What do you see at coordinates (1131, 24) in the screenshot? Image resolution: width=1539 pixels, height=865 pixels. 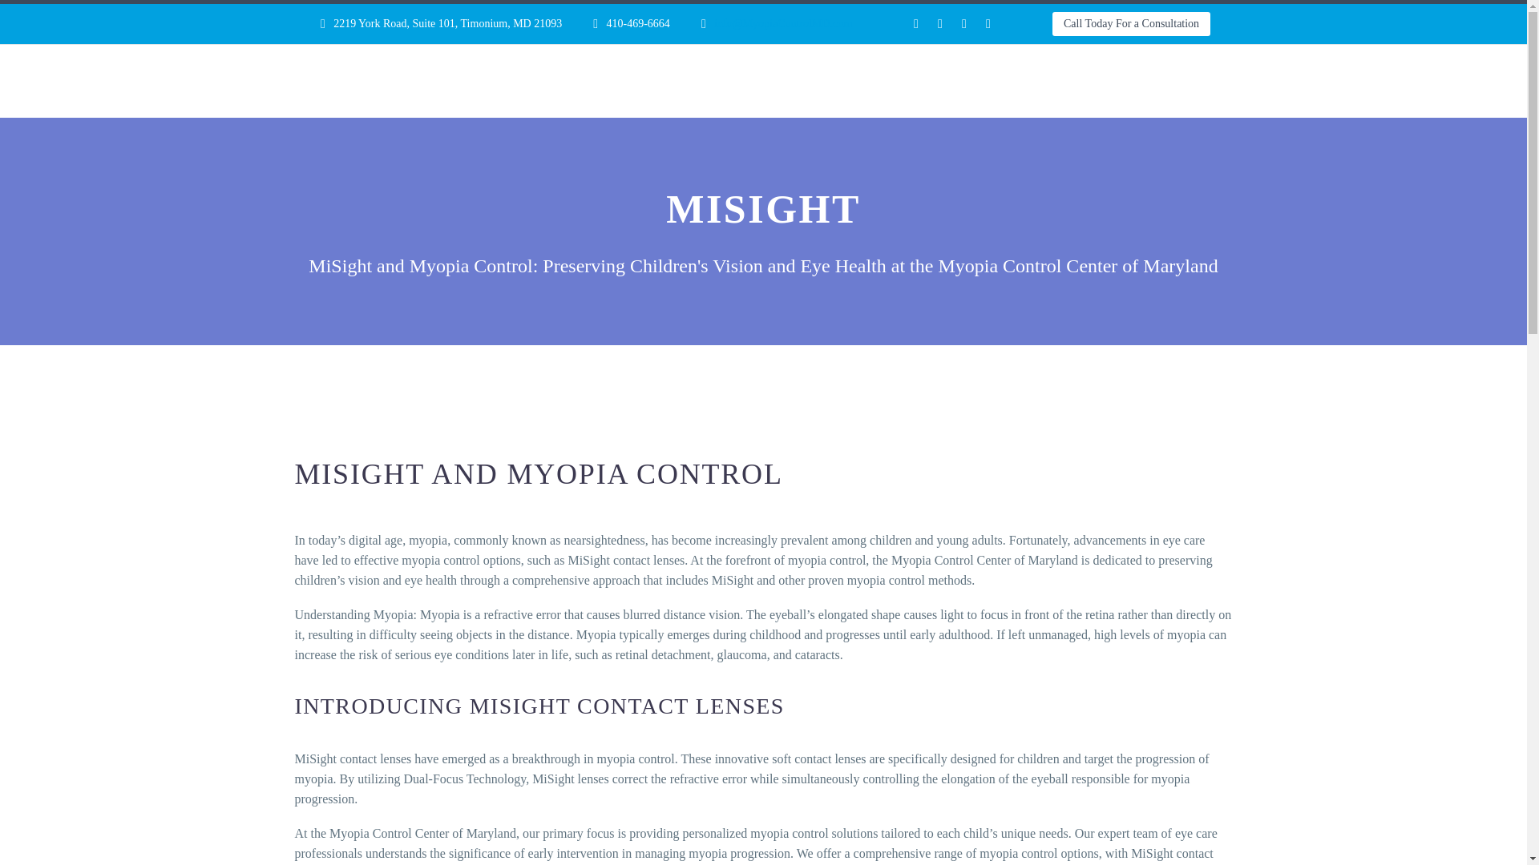 I see `Call Today For a Consultation` at bounding box center [1131, 24].